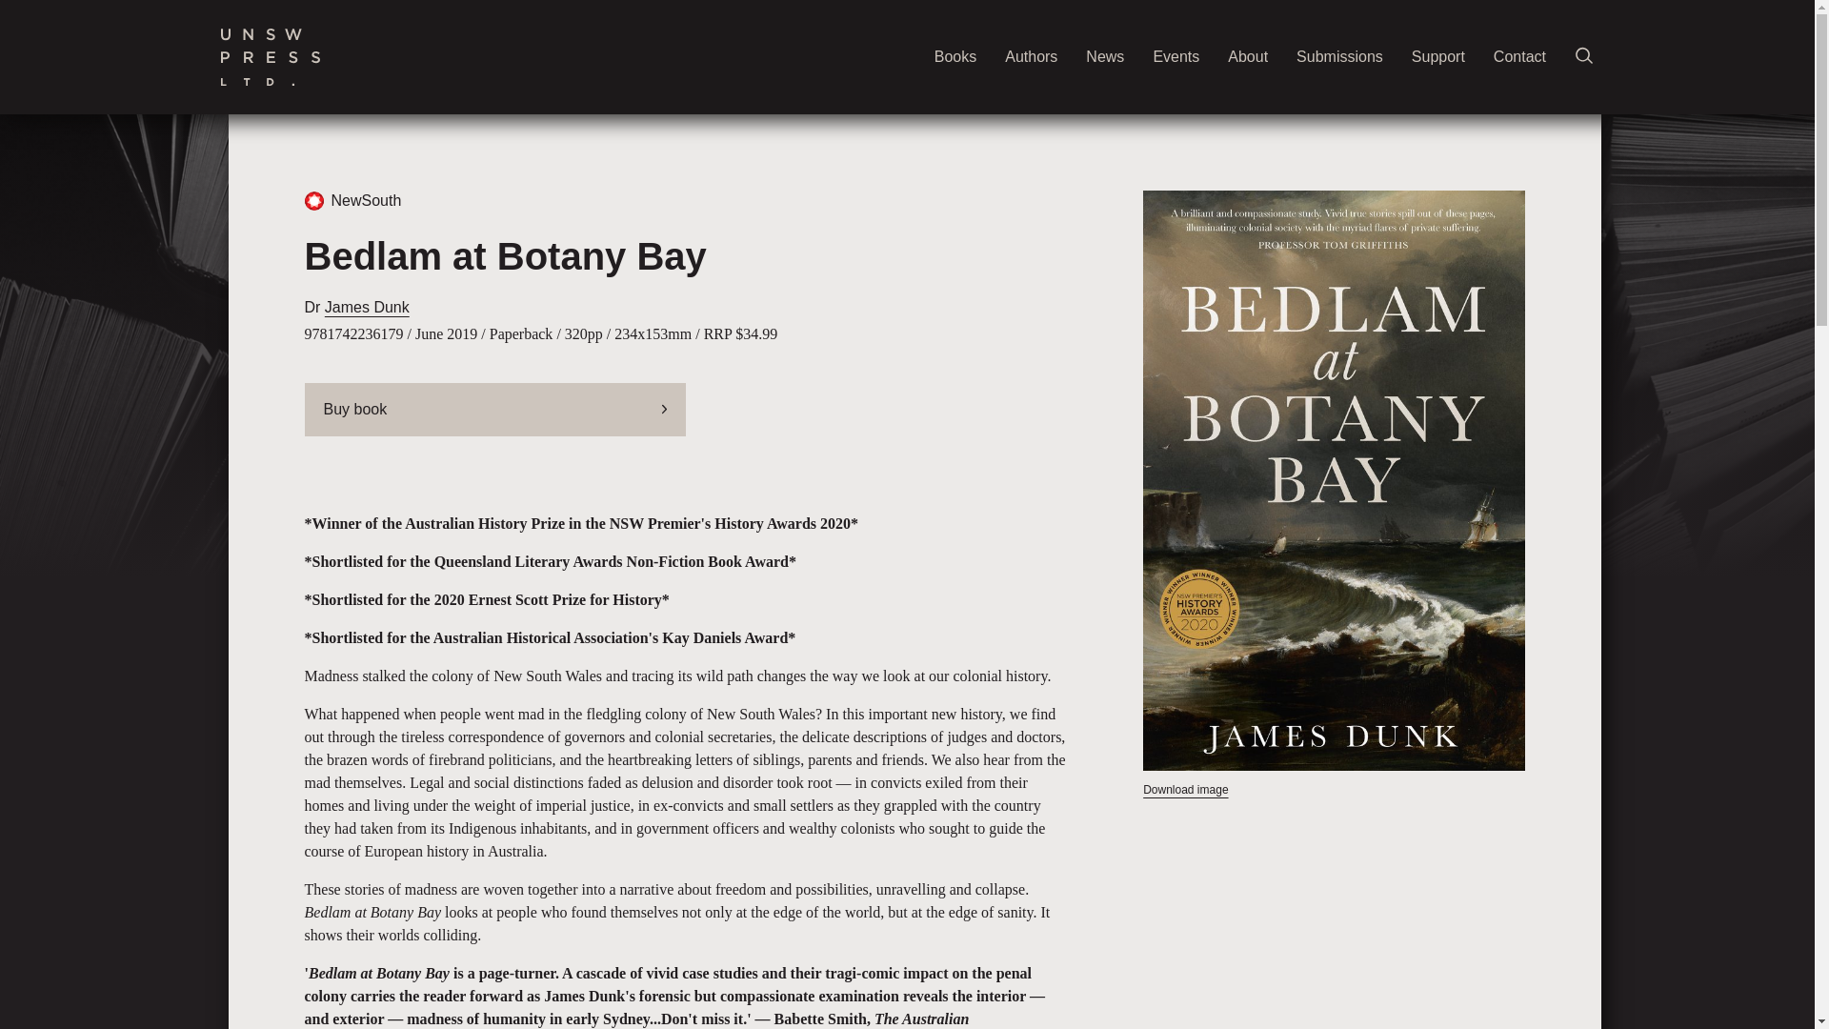 The width and height of the screenshot is (1829, 1029). I want to click on News, so click(1105, 57).